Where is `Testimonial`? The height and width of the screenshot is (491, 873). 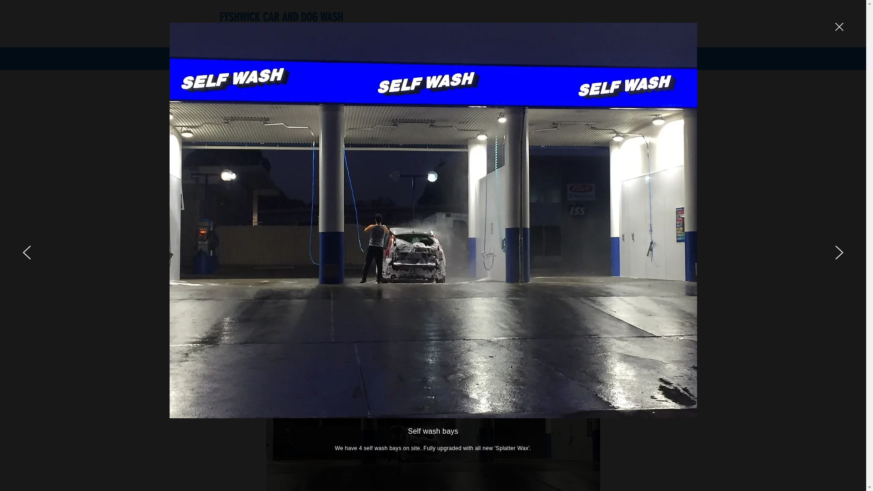
Testimonial is located at coordinates (396, 59).